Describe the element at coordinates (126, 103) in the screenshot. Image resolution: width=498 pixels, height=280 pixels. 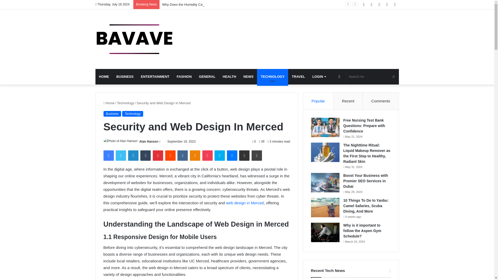
I see `Technology` at that location.